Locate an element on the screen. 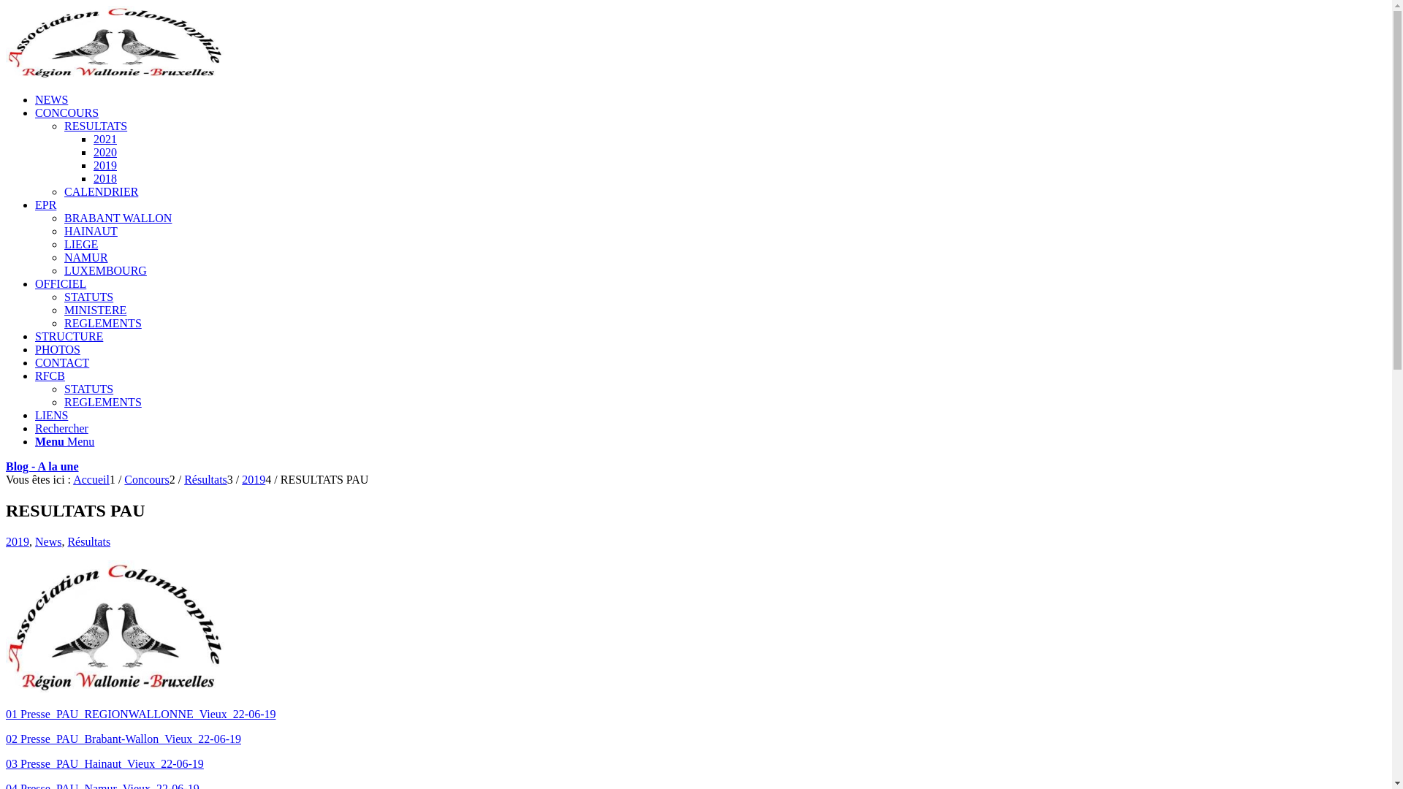 The width and height of the screenshot is (1403, 789). 2019 is located at coordinates (254, 479).